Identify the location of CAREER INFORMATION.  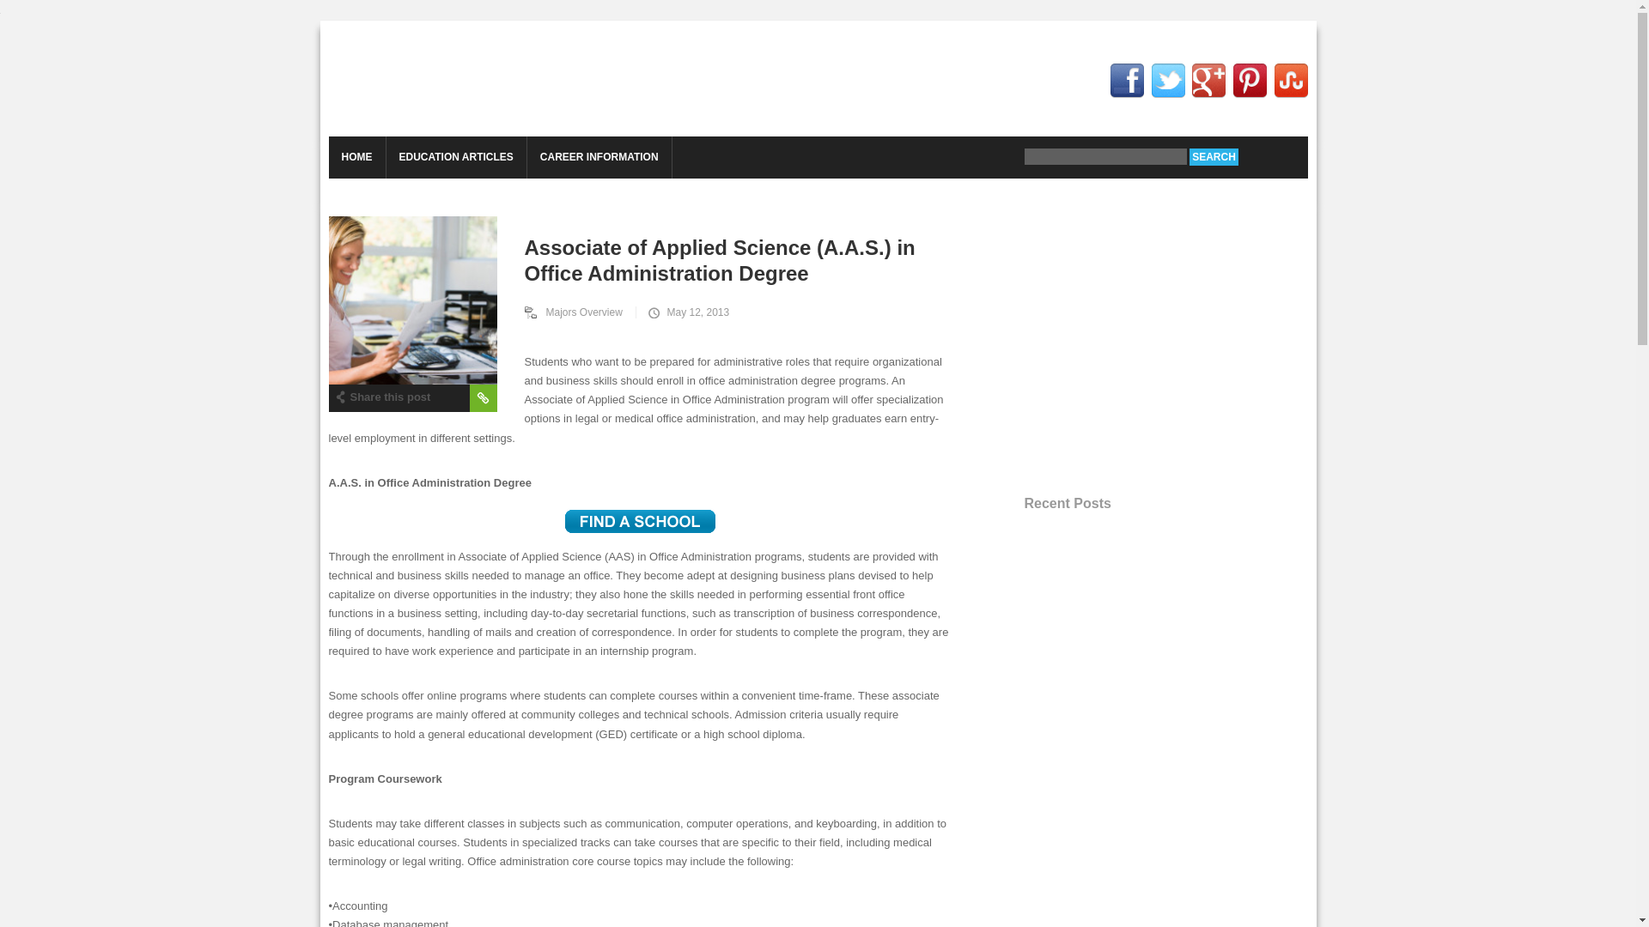
(599, 157).